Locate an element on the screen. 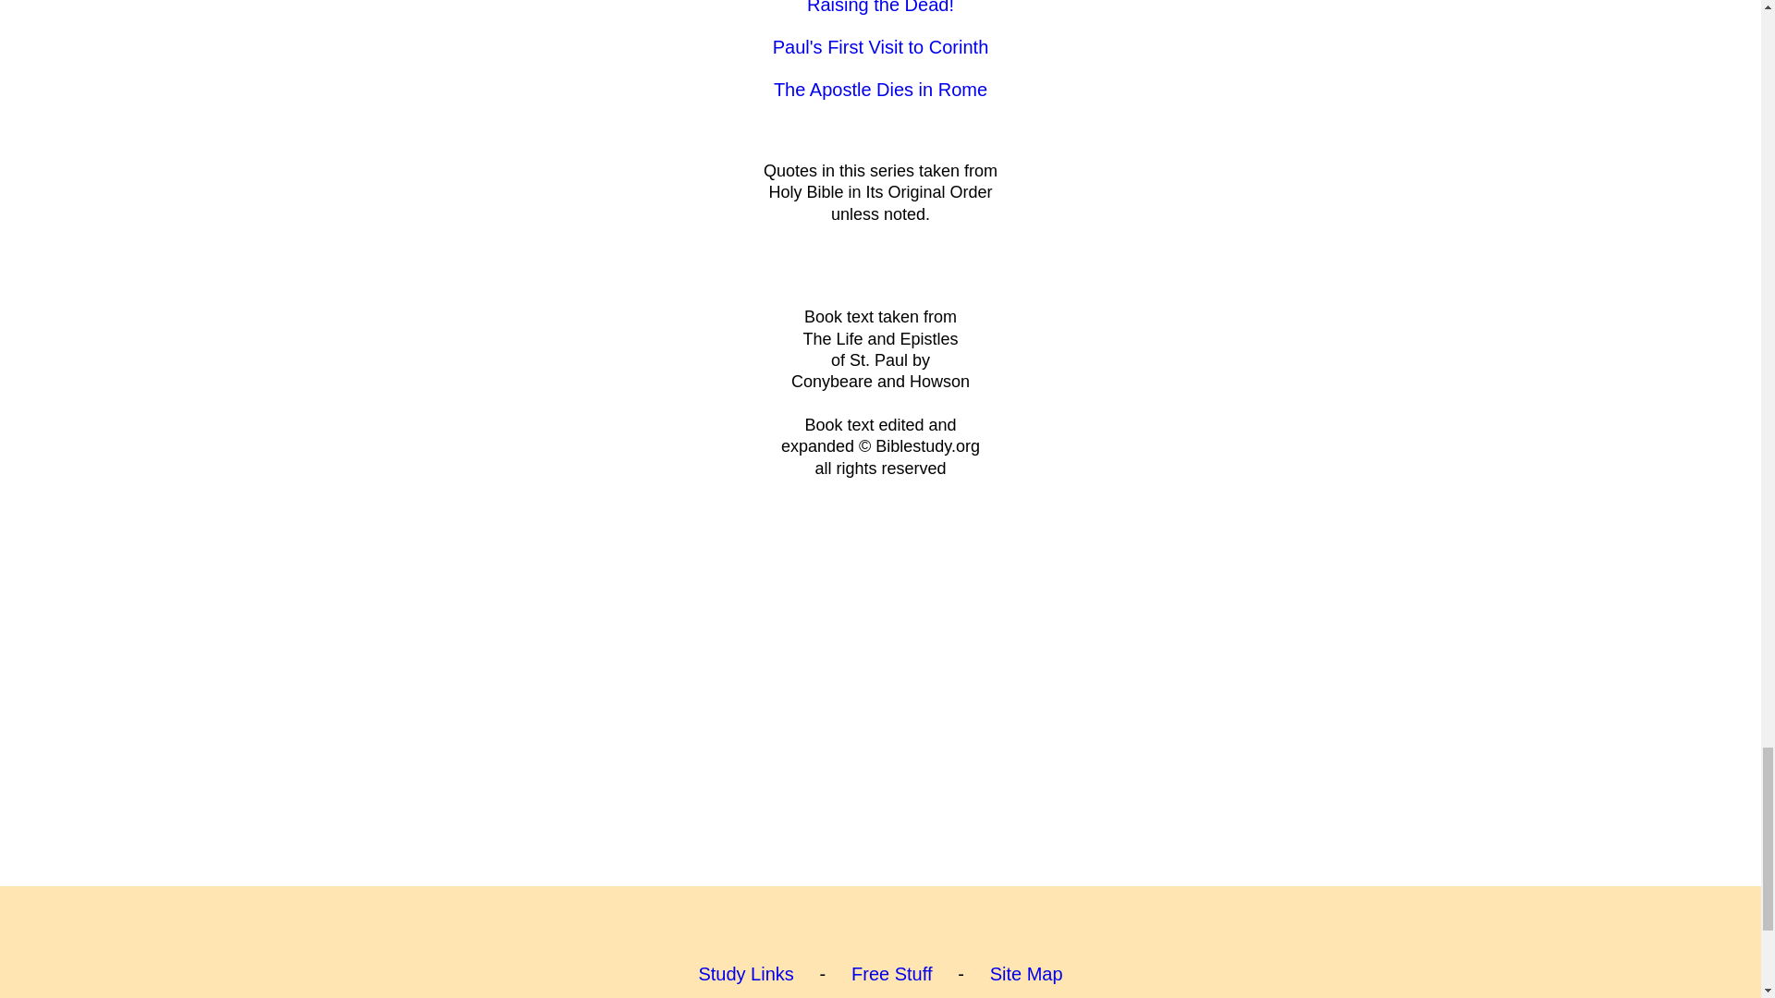 This screenshot has height=998, width=1775. Site Map is located at coordinates (1026, 974).